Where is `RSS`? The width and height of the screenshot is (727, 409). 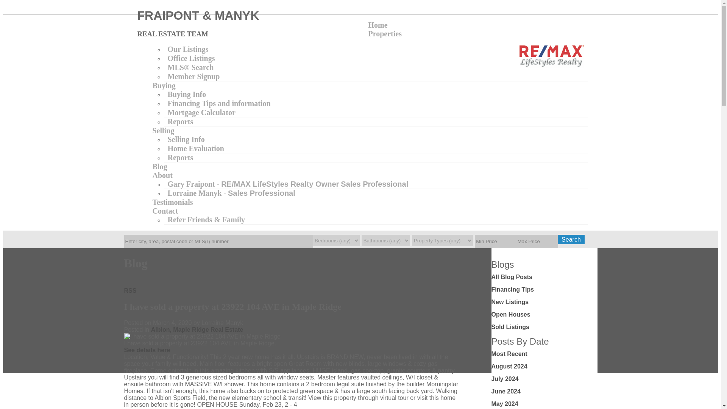
RSS is located at coordinates (130, 291).